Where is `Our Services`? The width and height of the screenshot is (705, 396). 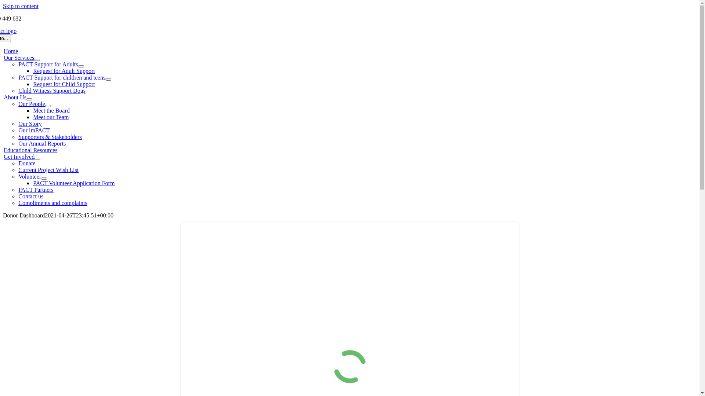
Our Services is located at coordinates (19, 58).